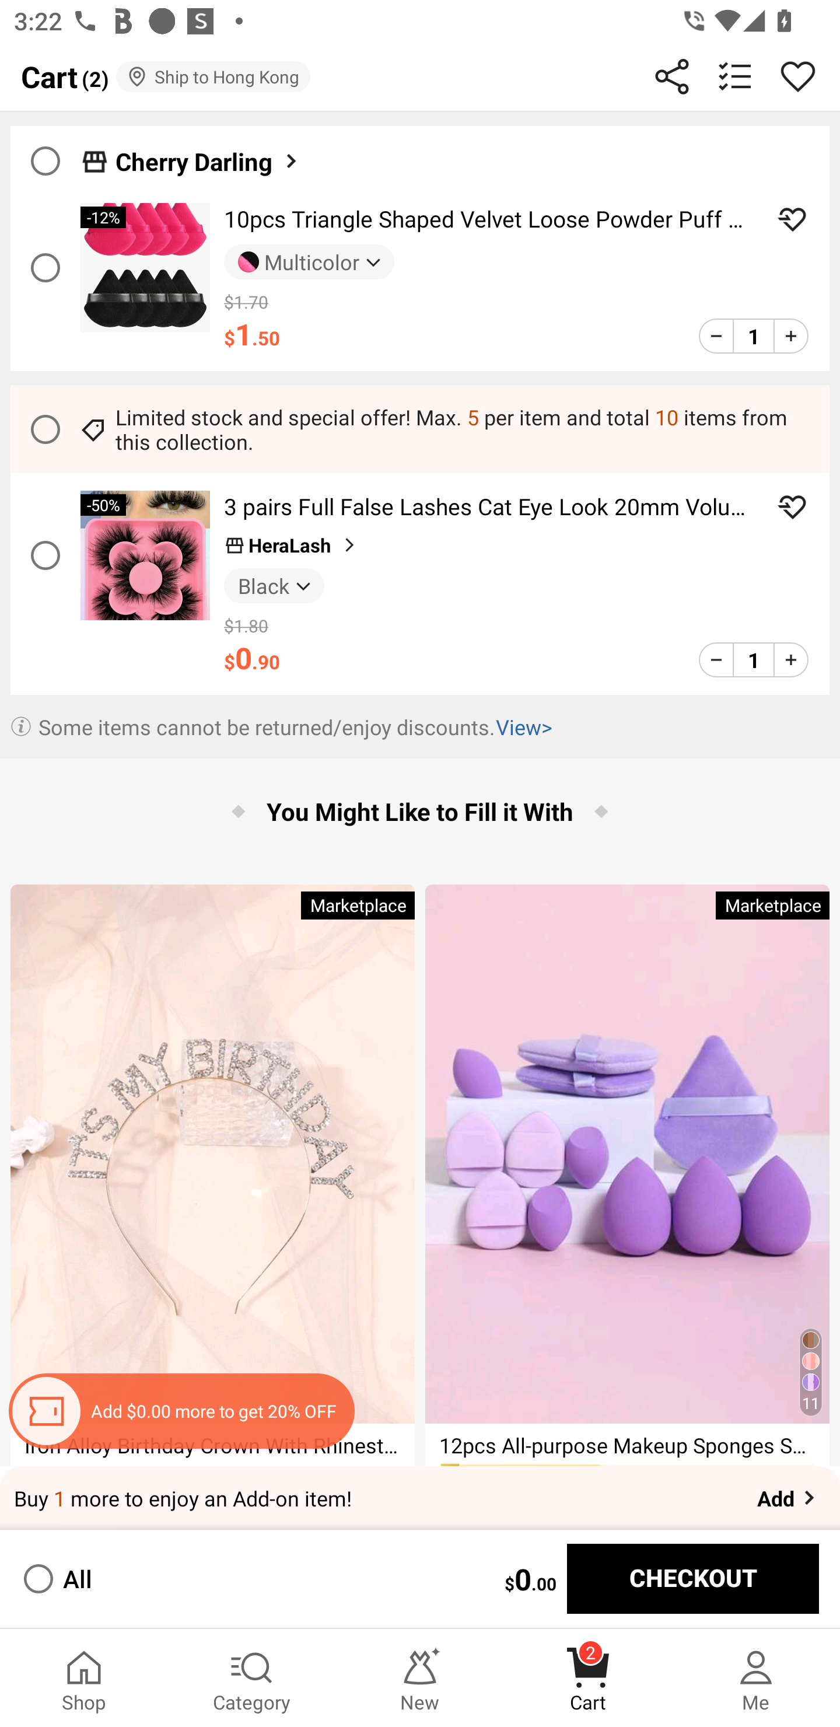  Describe the element at coordinates (716, 335) in the screenshot. I see `product quantity minus 1` at that location.